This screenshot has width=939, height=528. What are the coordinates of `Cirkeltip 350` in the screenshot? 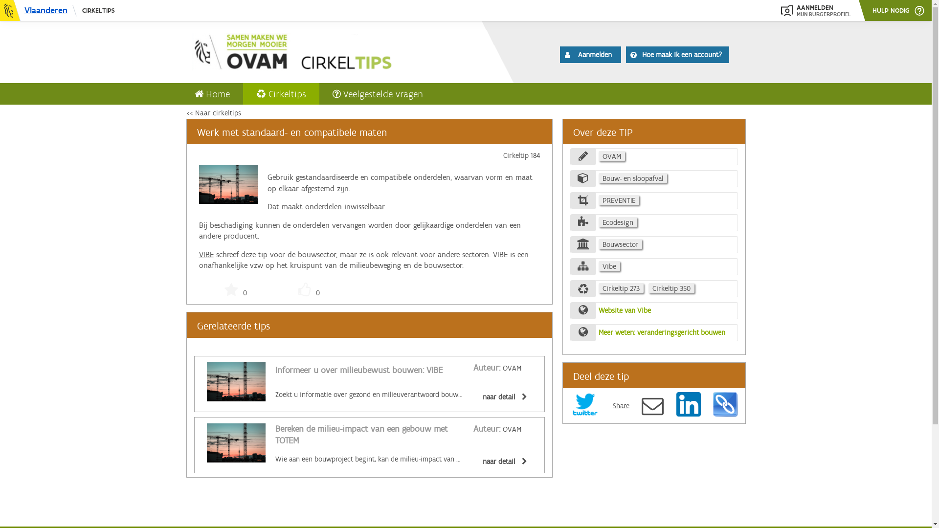 It's located at (671, 288).